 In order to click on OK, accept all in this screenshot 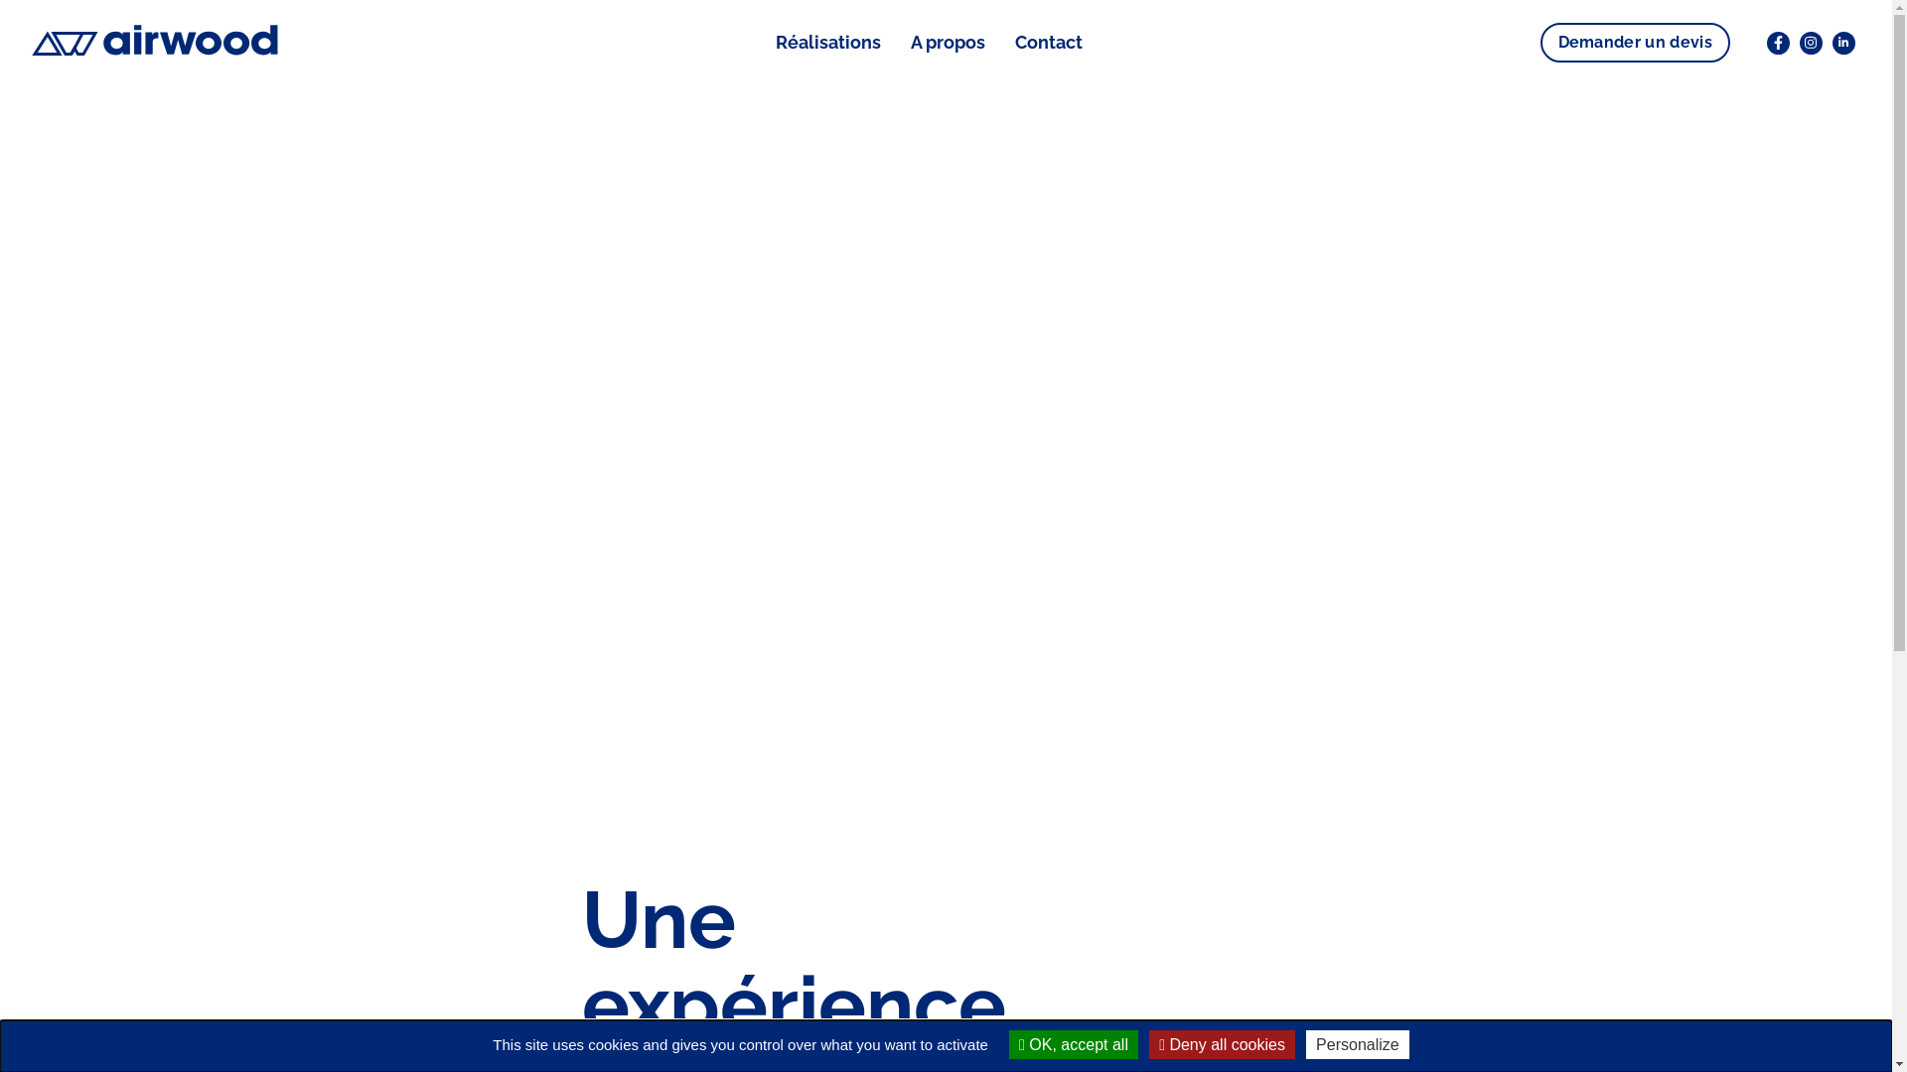, I will do `click(1074, 1044)`.